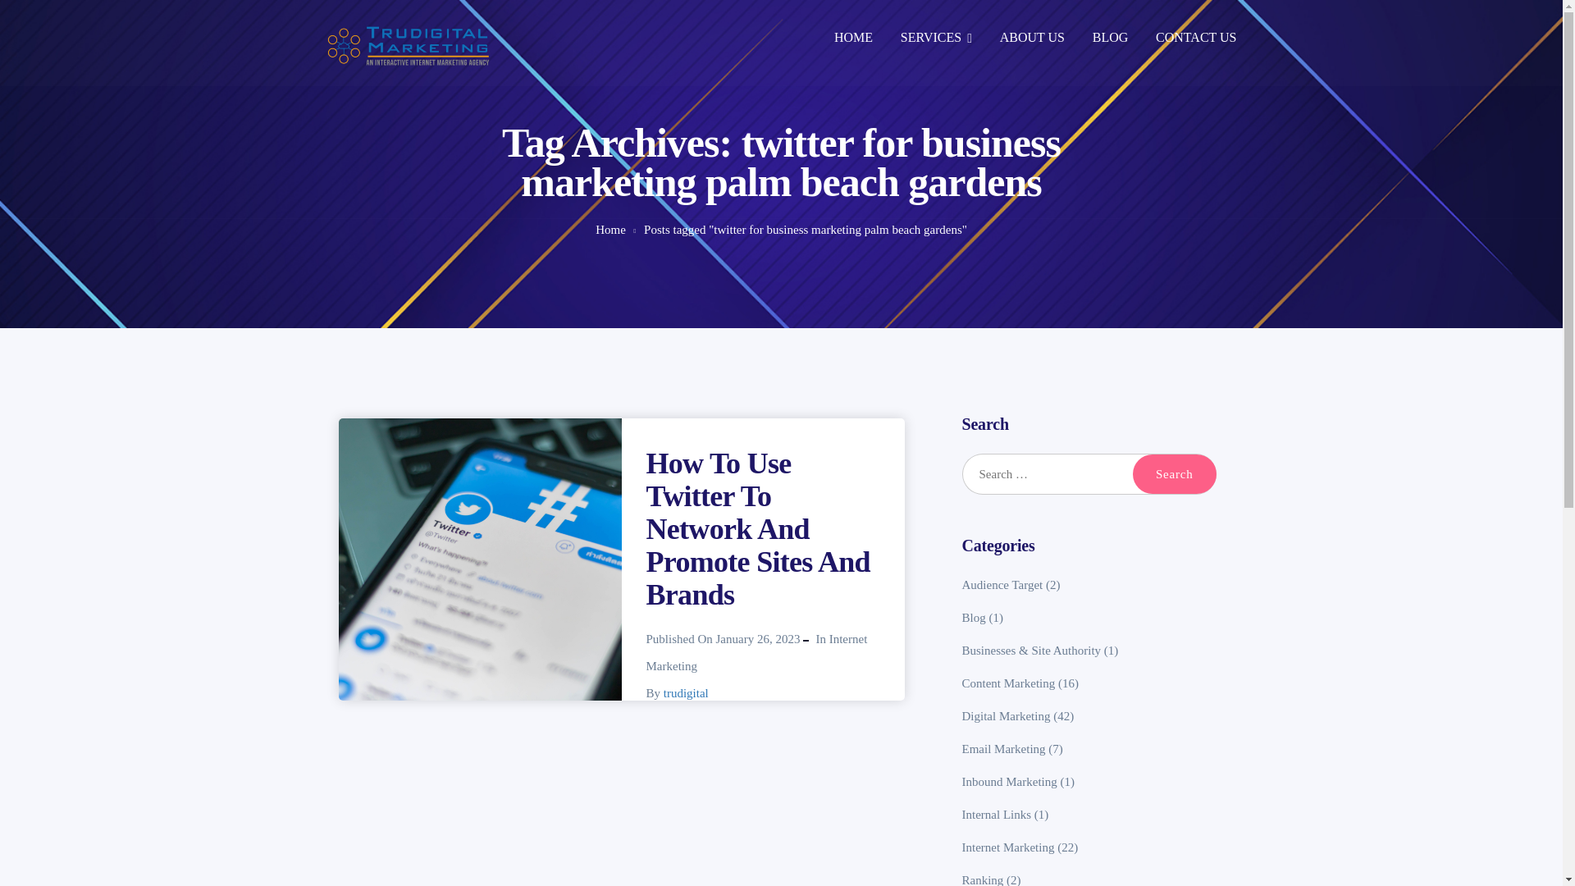  Describe the element at coordinates (1174, 474) in the screenshot. I see `Search` at that location.